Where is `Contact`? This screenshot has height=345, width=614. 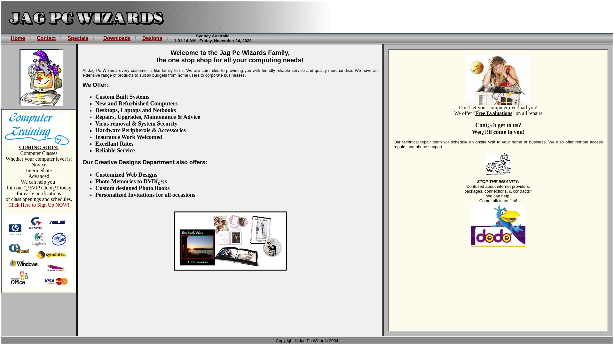
Contact is located at coordinates (46, 38).